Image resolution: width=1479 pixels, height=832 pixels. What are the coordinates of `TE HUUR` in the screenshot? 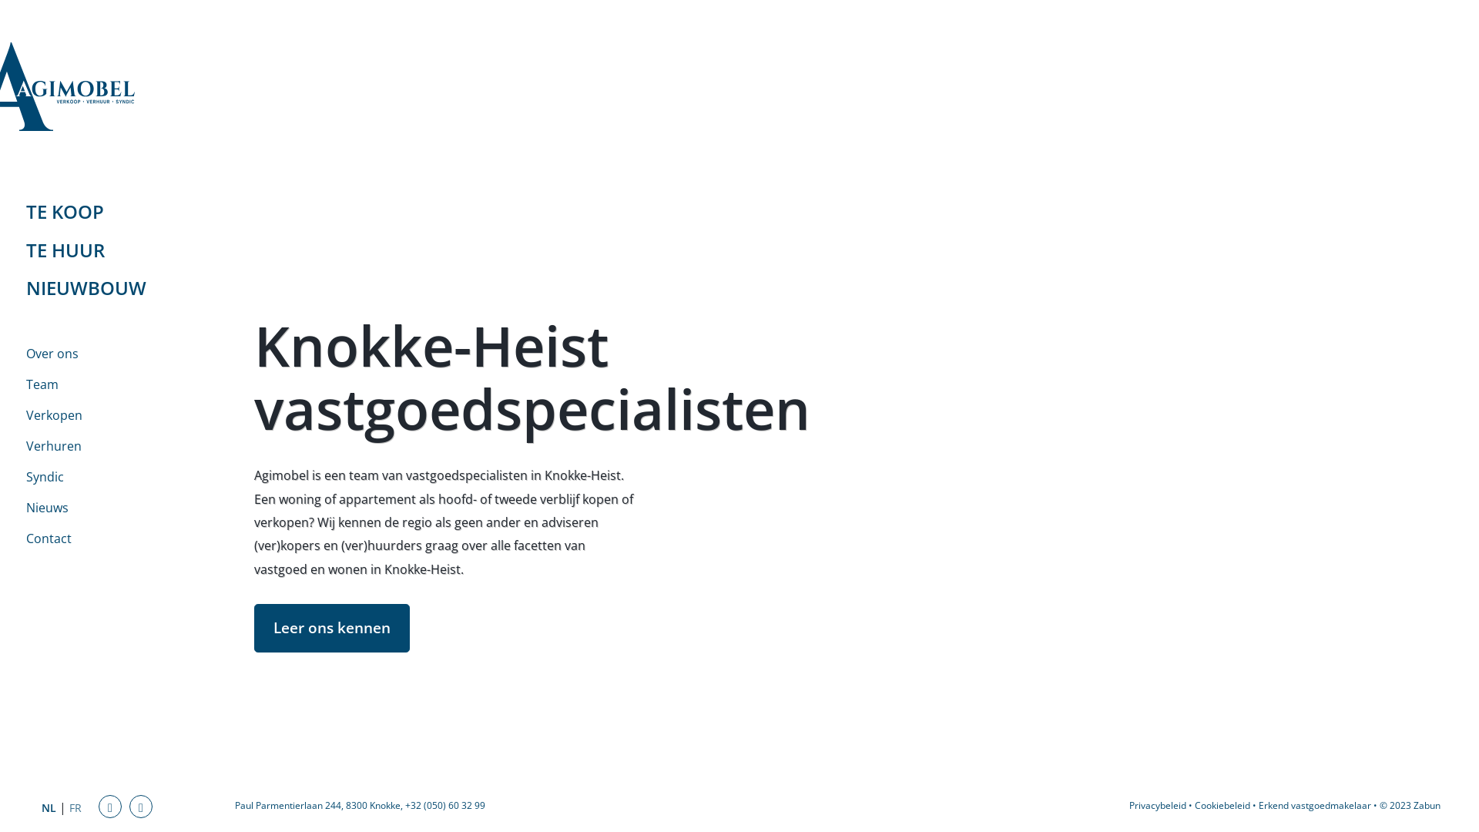 It's located at (99, 250).